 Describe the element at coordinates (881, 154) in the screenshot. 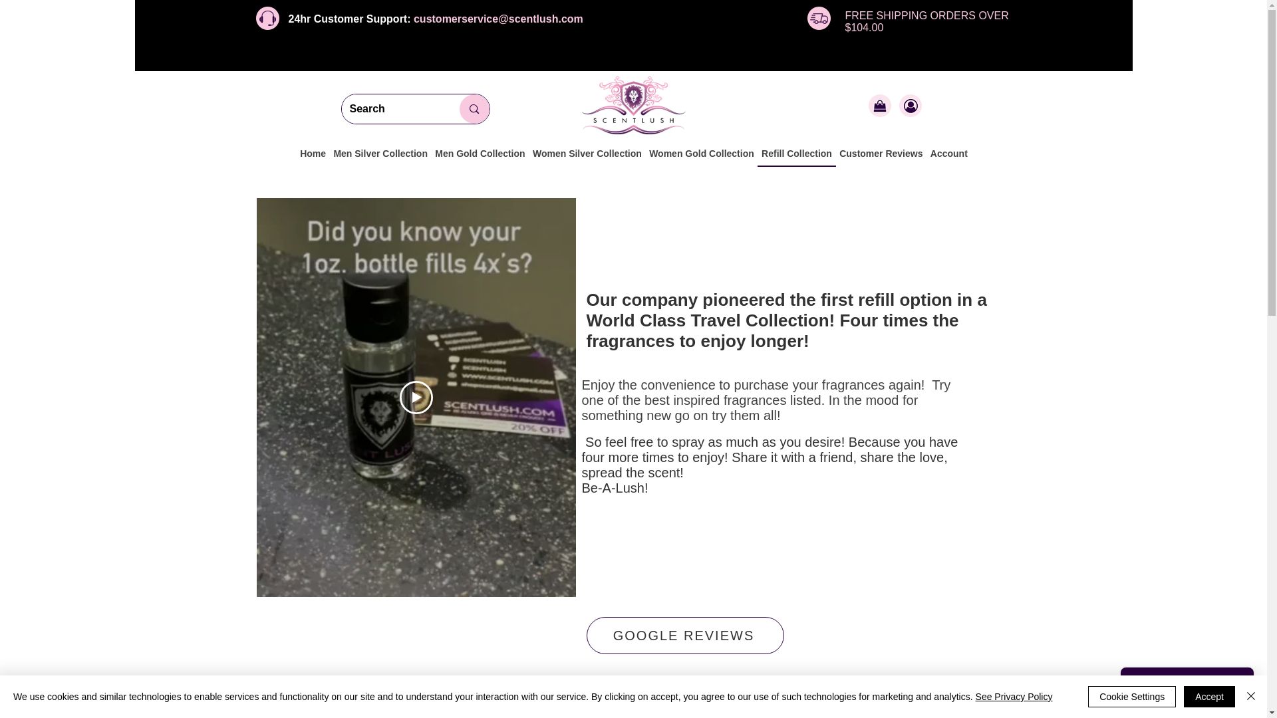

I see `Customer Reviews` at that location.